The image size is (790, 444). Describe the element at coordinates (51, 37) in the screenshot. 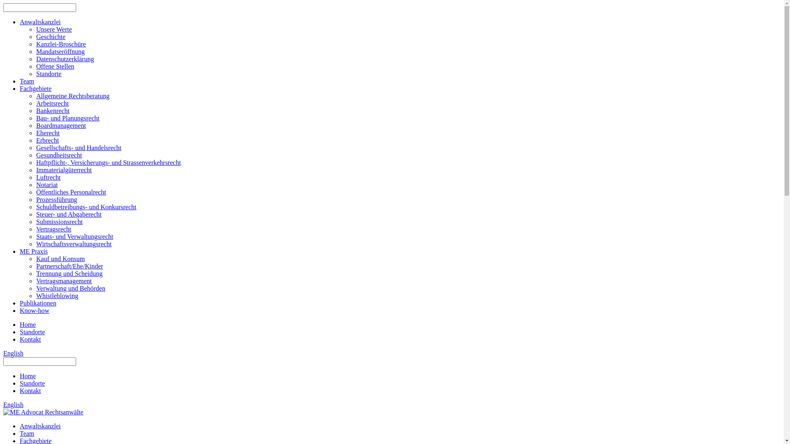

I see `Geschichte` at that location.